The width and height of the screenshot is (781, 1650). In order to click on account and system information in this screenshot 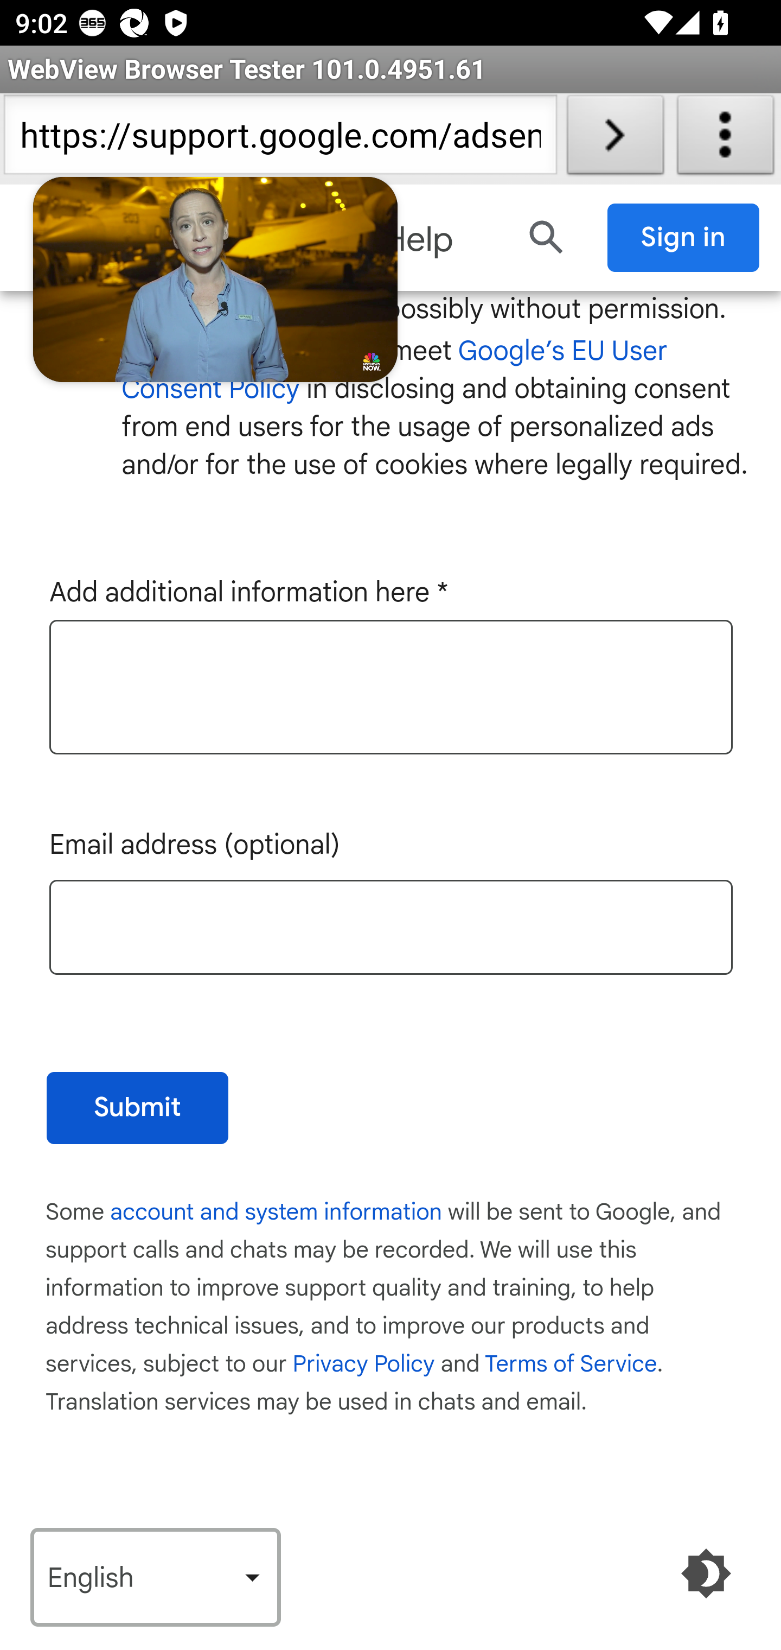, I will do `click(277, 1211)`.